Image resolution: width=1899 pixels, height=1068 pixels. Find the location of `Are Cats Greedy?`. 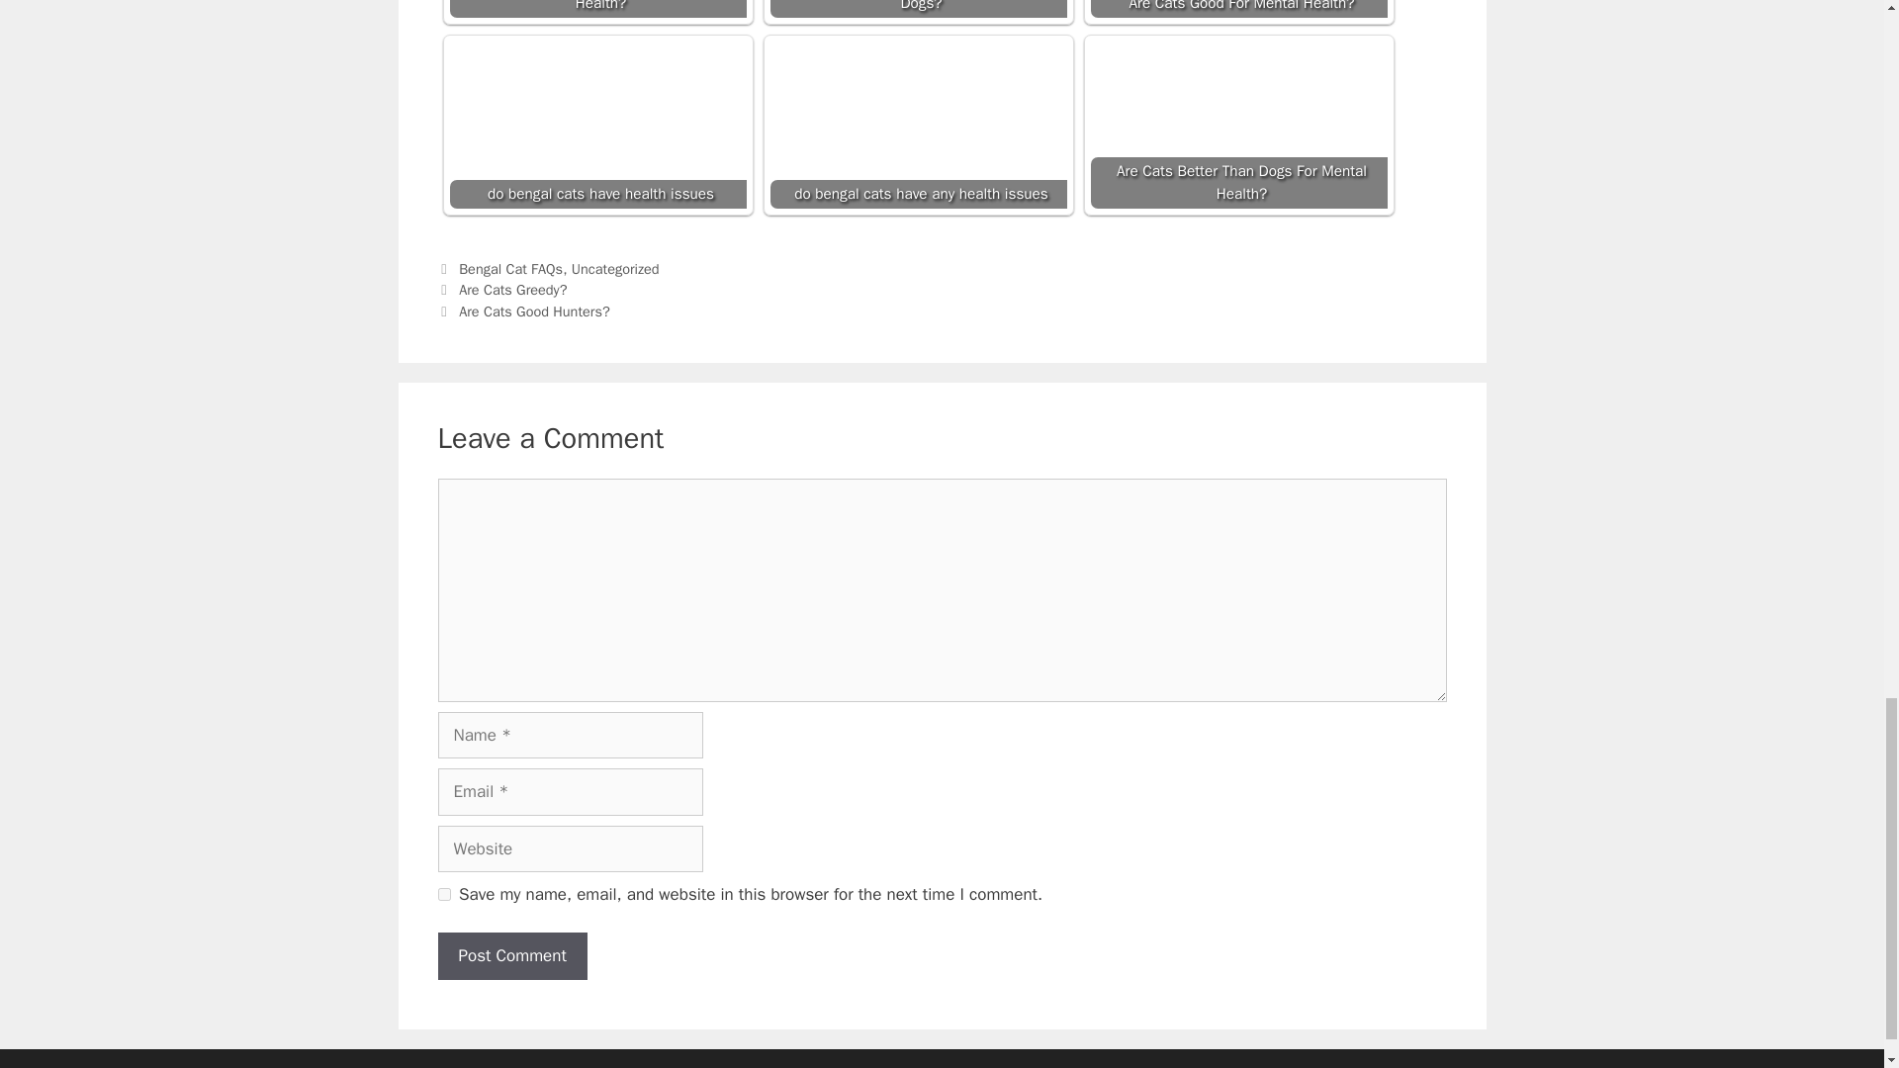

Are Cats Greedy? is located at coordinates (512, 290).